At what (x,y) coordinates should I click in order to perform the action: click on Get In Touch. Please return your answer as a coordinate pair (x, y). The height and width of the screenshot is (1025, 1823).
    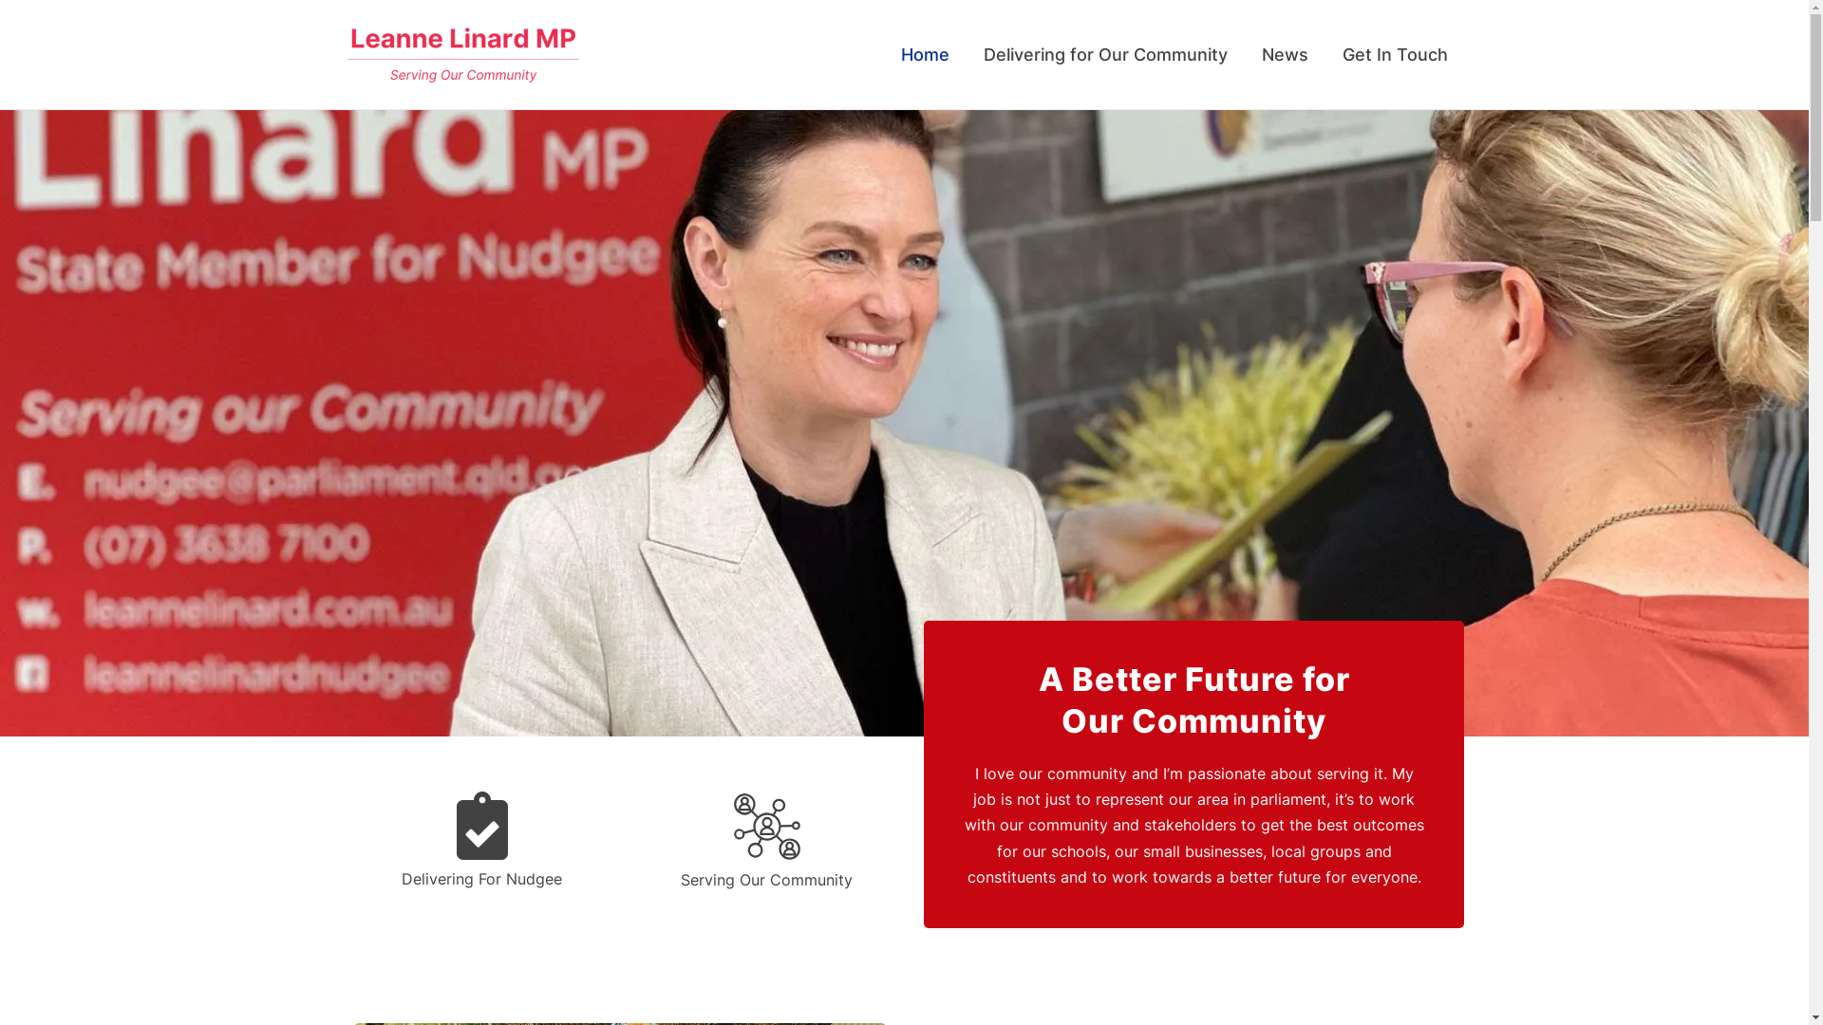
    Looking at the image, I should click on (1396, 55).